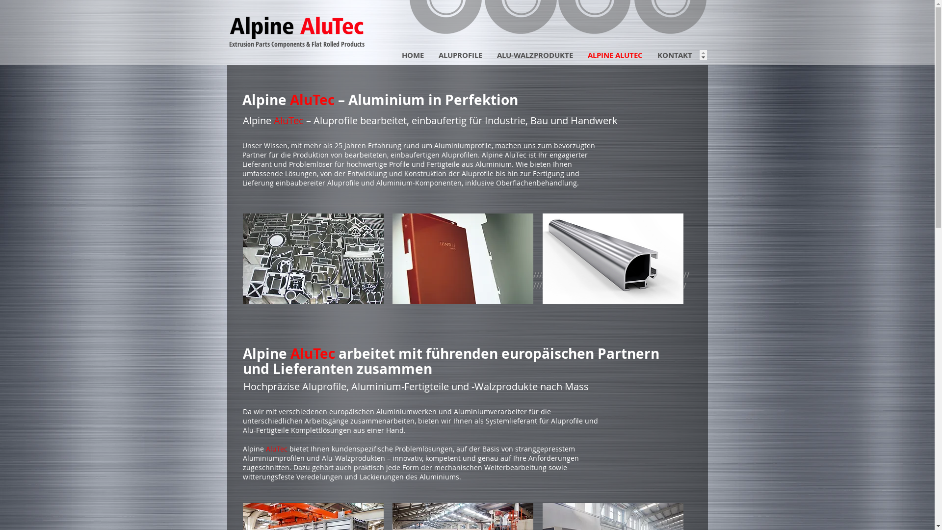  I want to click on Aluprofile_3.png, so click(613, 259).